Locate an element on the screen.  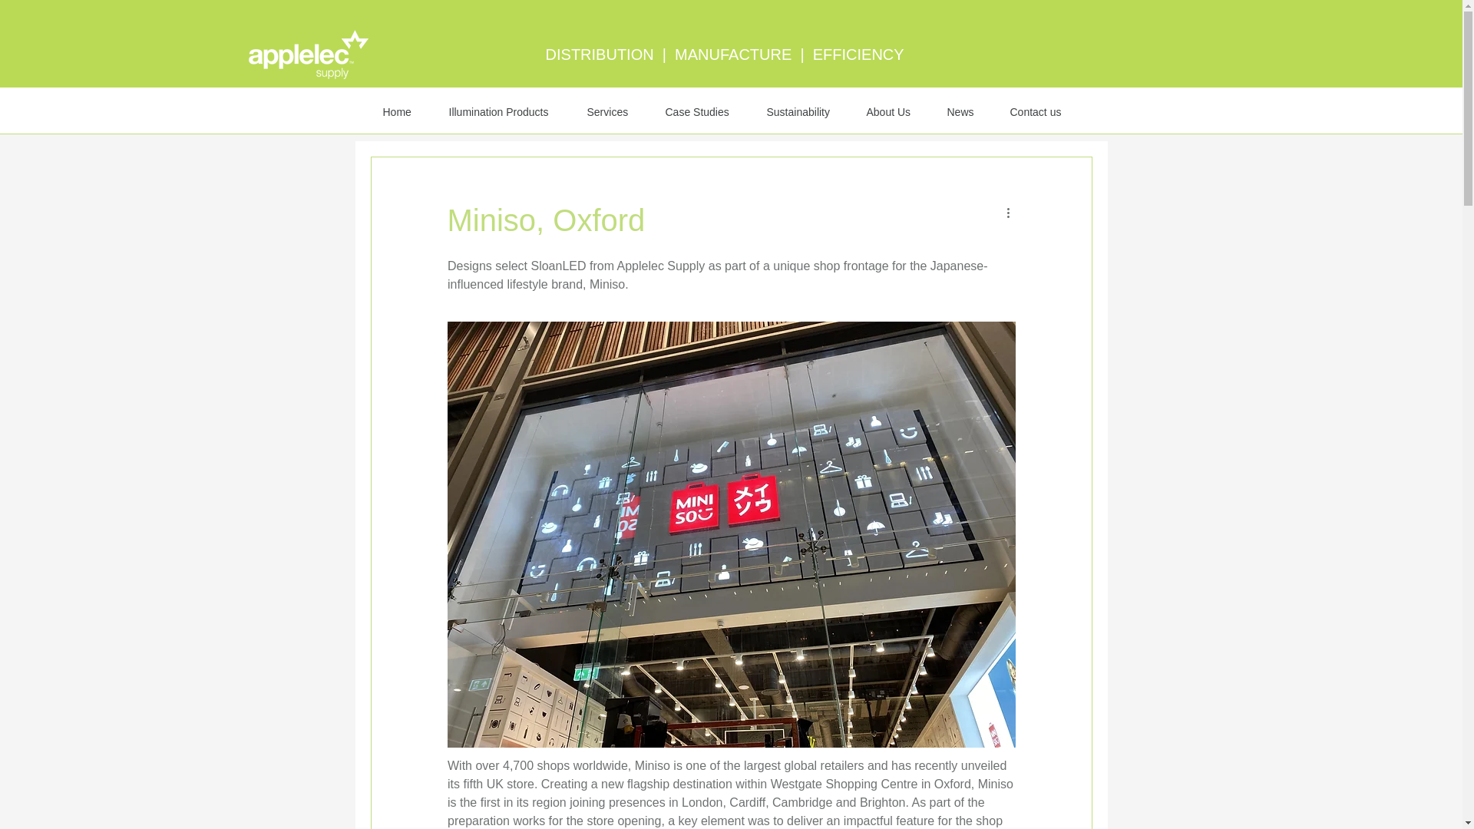
Sustainability is located at coordinates (635, 110).